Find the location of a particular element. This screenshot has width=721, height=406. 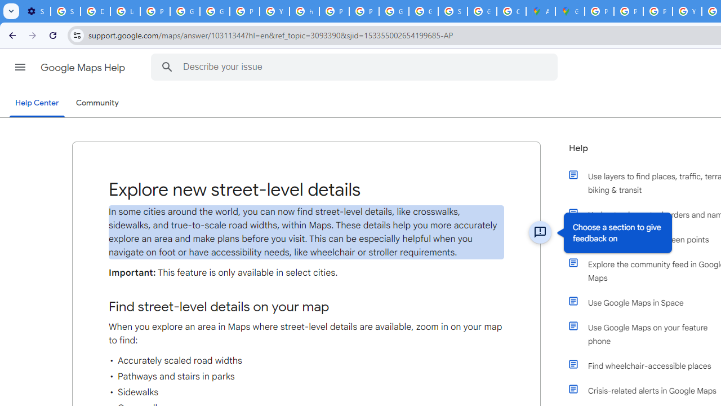

Search Help Center is located at coordinates (167, 67).